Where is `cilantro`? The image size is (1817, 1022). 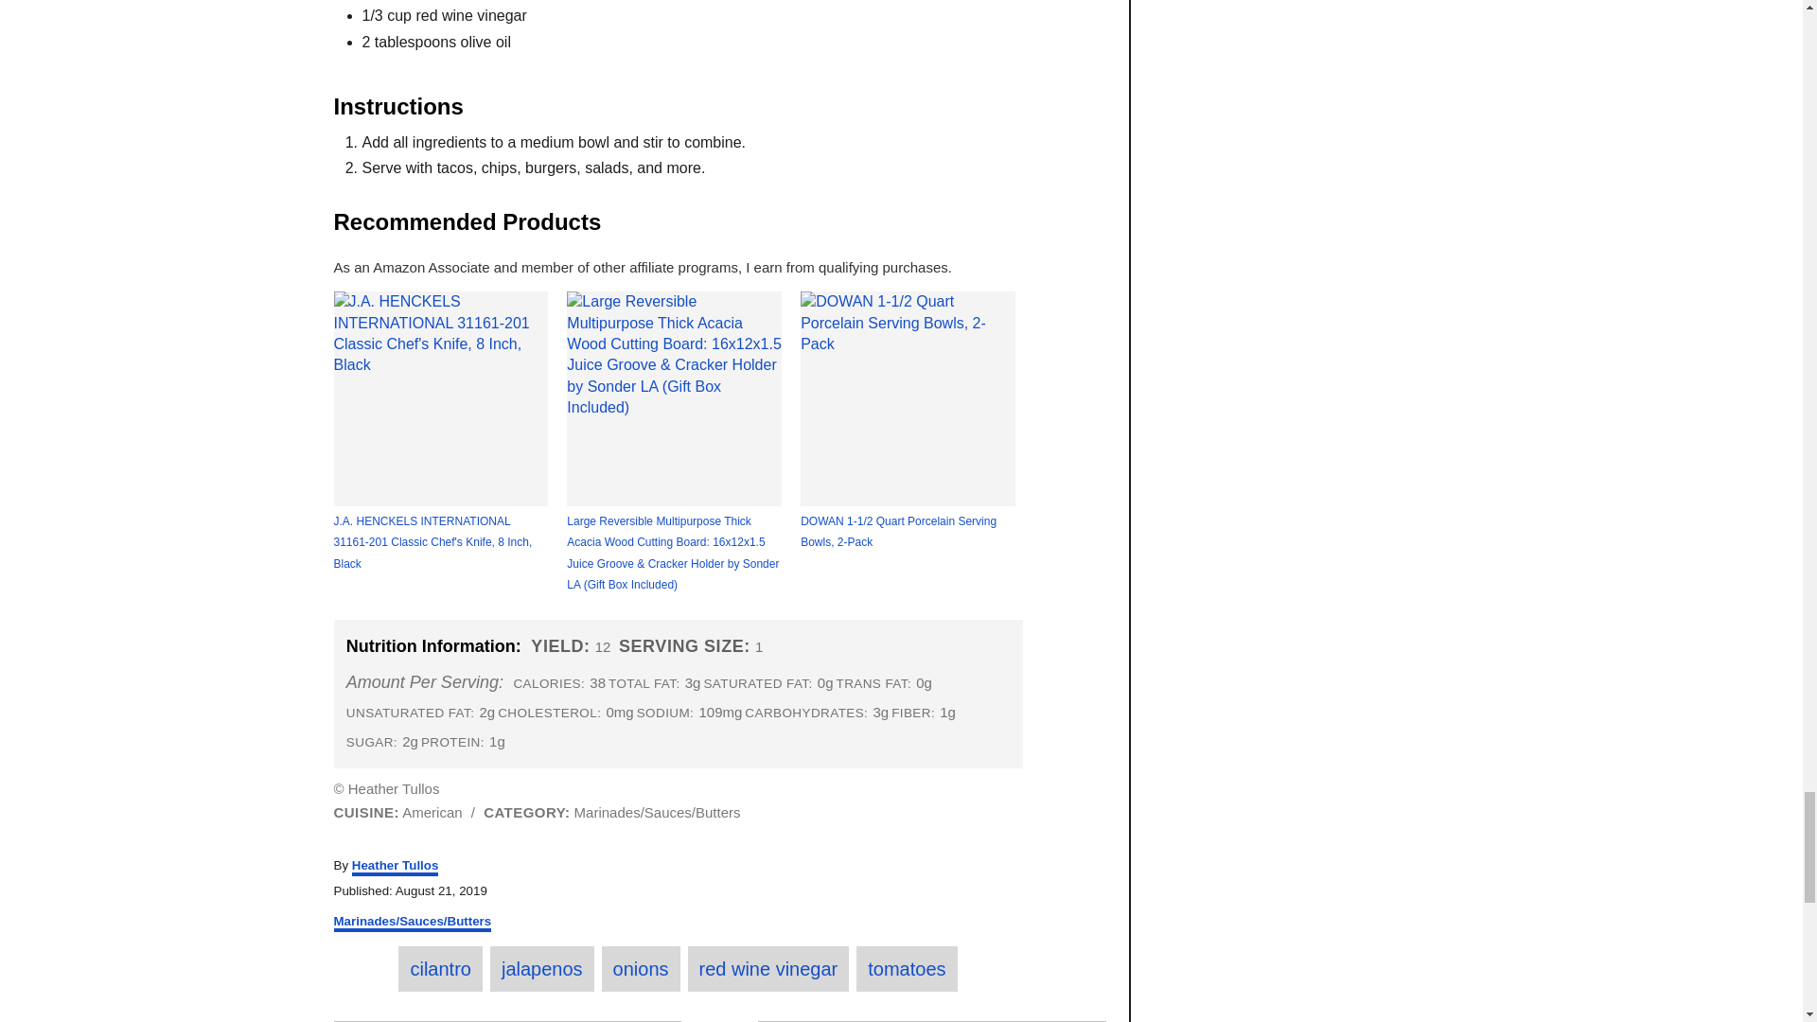 cilantro is located at coordinates (439, 969).